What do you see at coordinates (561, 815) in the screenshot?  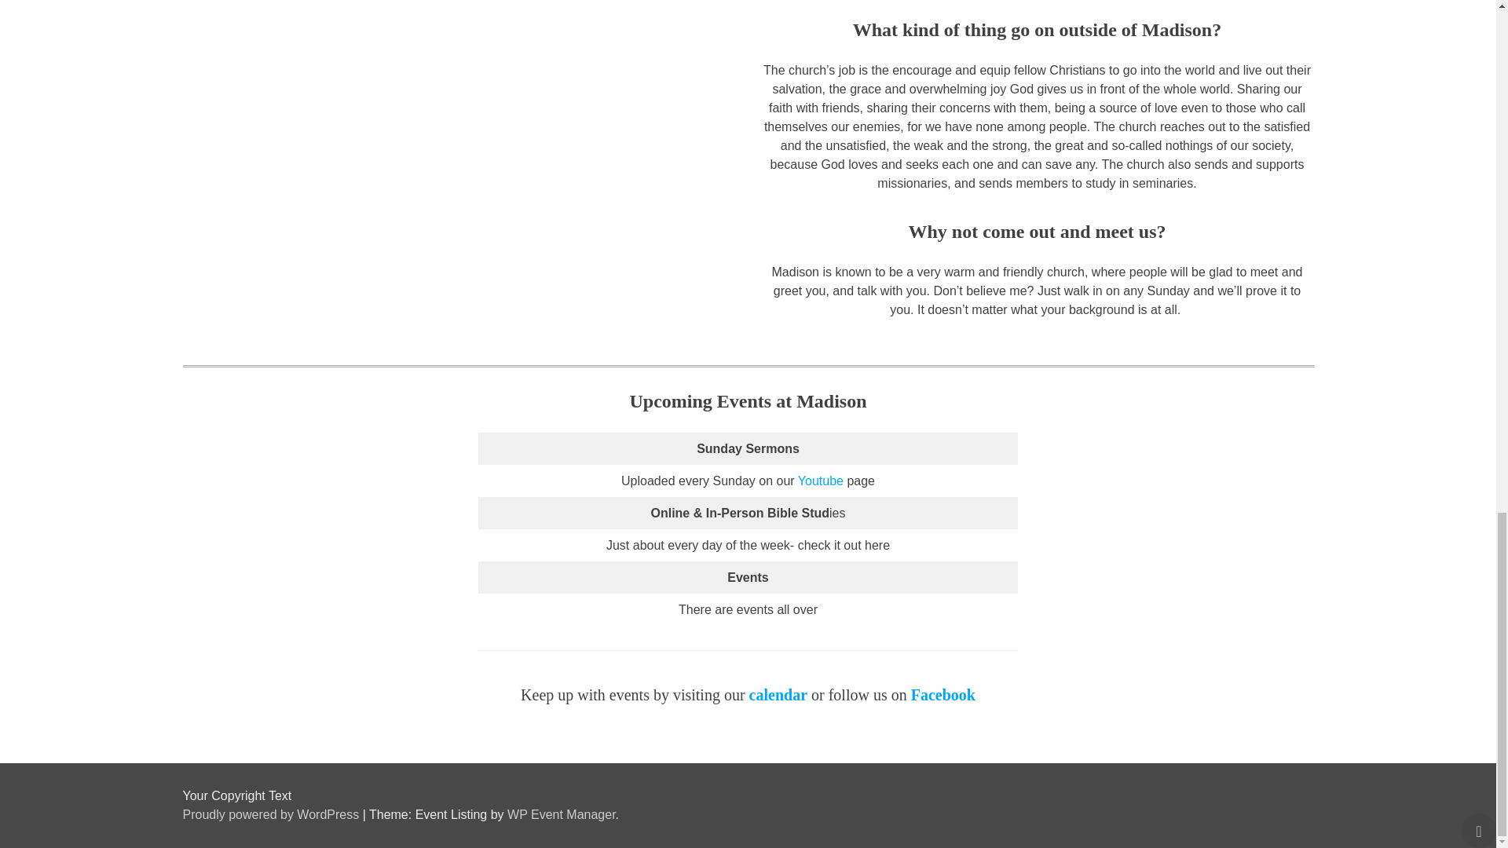 I see `WP Event Manager` at bounding box center [561, 815].